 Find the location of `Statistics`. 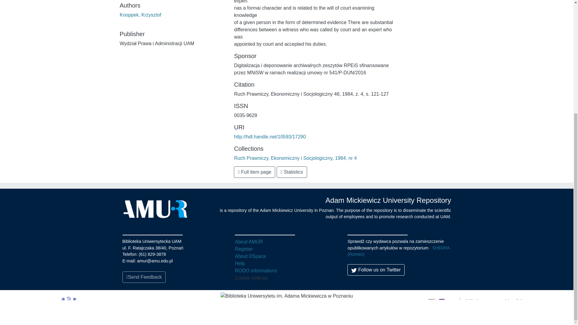

Statistics is located at coordinates (292, 172).